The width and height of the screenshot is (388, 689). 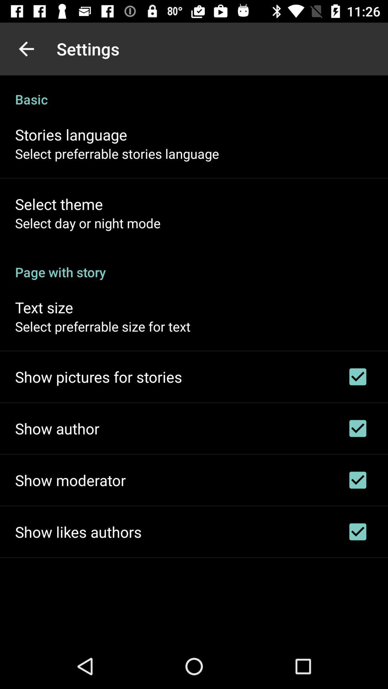 What do you see at coordinates (88, 223) in the screenshot?
I see `scroll to select day or` at bounding box center [88, 223].